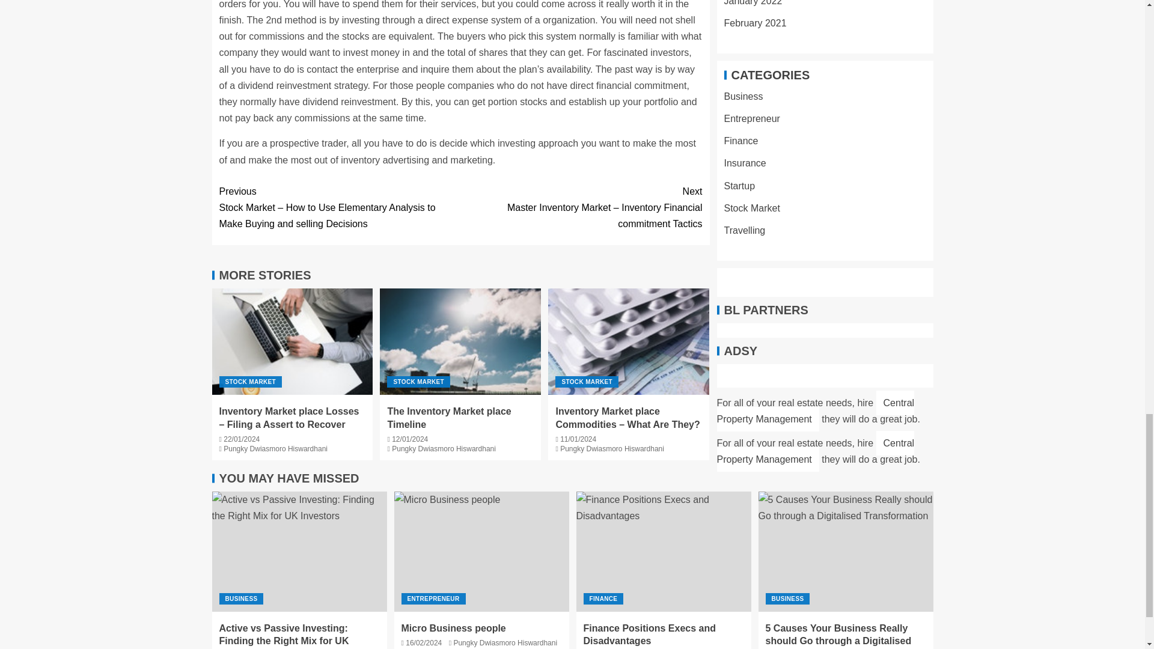 Image resolution: width=1154 pixels, height=649 pixels. Describe the element at coordinates (444, 448) in the screenshot. I see `Pungky Dwiasmoro Hiswardhani` at that location.